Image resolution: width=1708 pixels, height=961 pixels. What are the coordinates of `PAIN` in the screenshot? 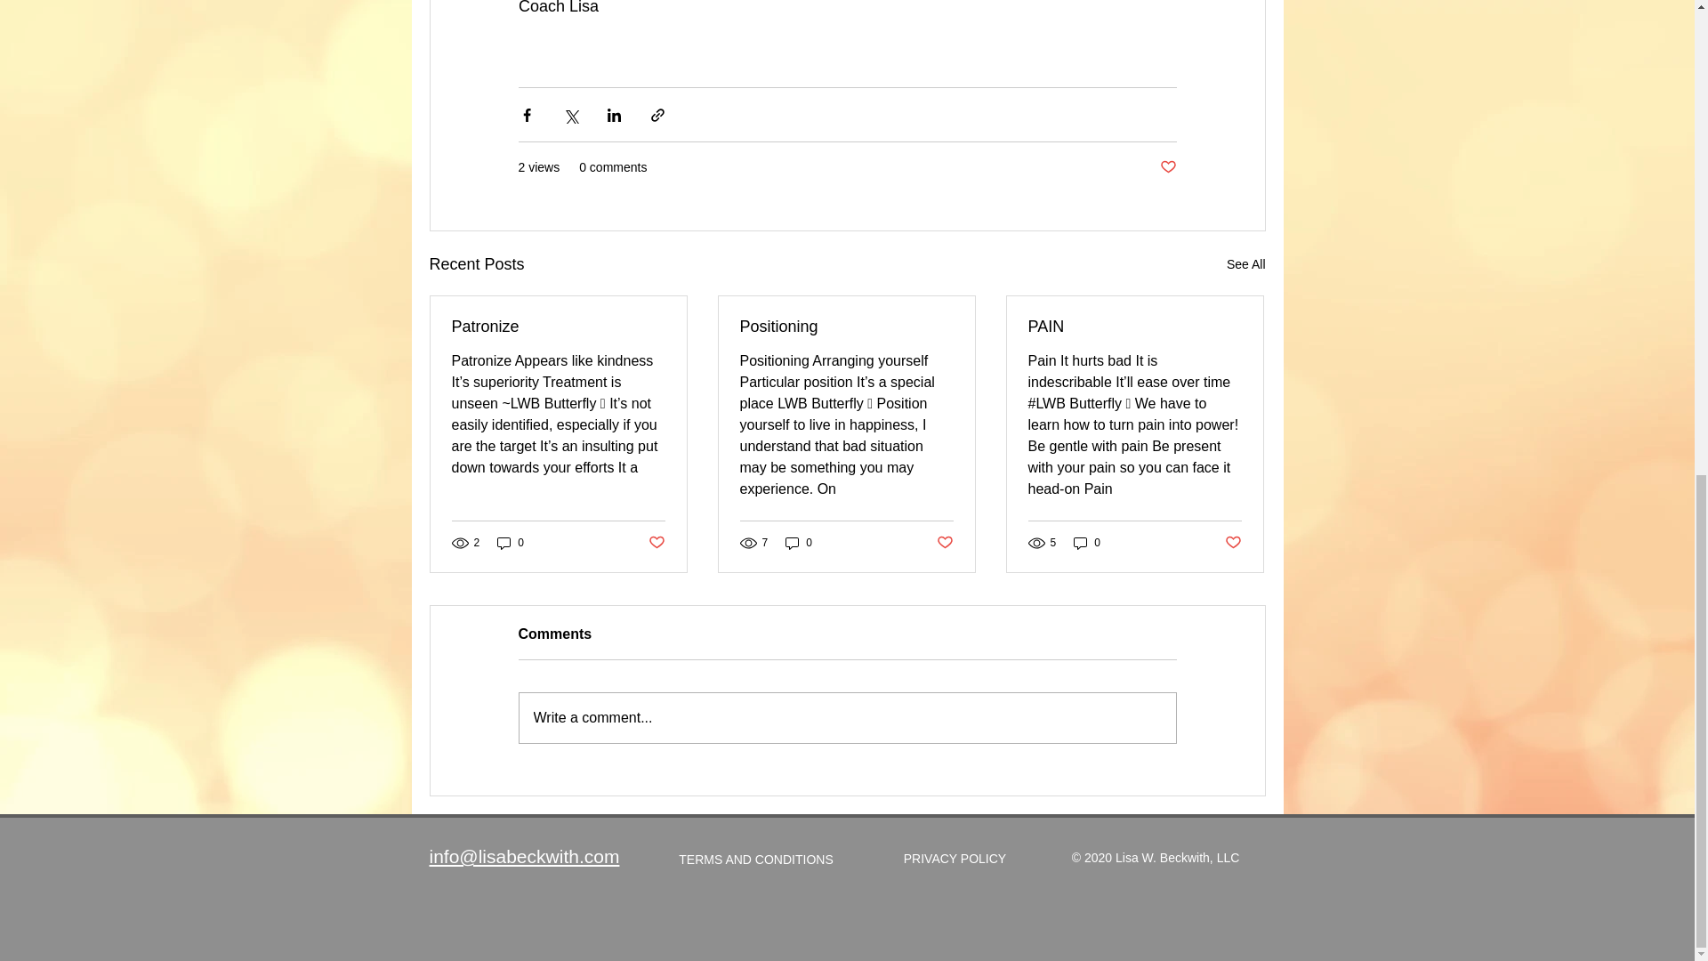 It's located at (1134, 327).